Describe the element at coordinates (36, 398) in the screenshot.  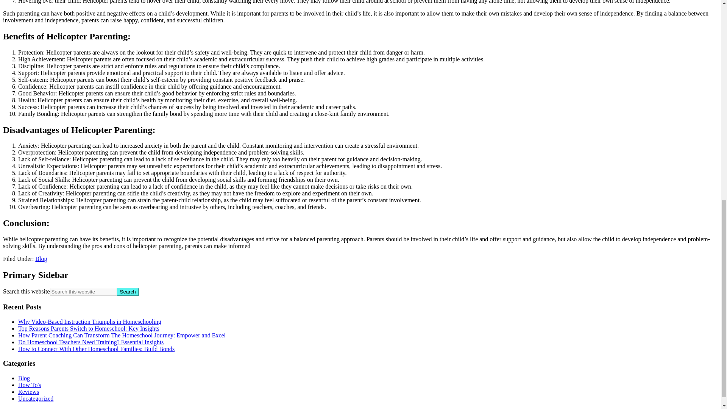
I see `Uncategorized` at that location.